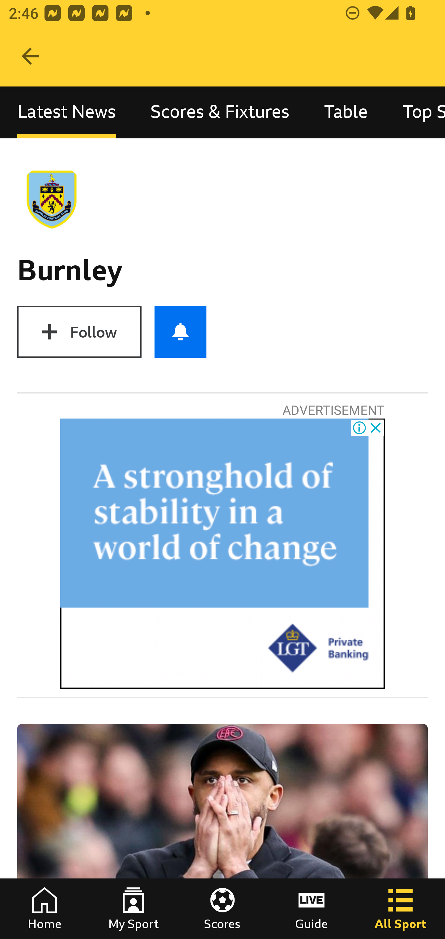 This screenshot has height=939, width=445. What do you see at coordinates (30, 56) in the screenshot?
I see `Navigate up` at bounding box center [30, 56].